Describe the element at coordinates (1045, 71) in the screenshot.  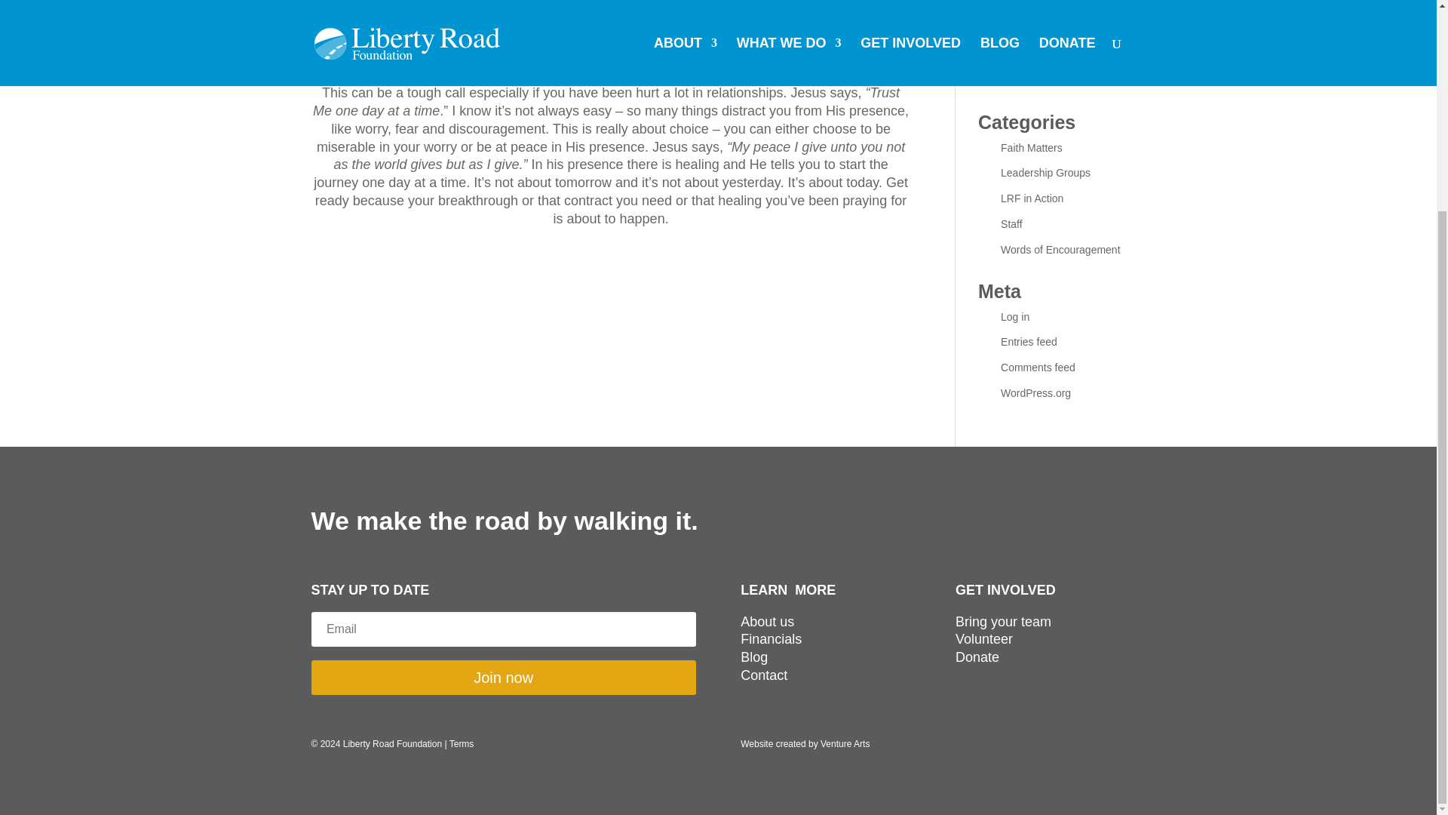
I see `Trust God With His Wisdom` at that location.